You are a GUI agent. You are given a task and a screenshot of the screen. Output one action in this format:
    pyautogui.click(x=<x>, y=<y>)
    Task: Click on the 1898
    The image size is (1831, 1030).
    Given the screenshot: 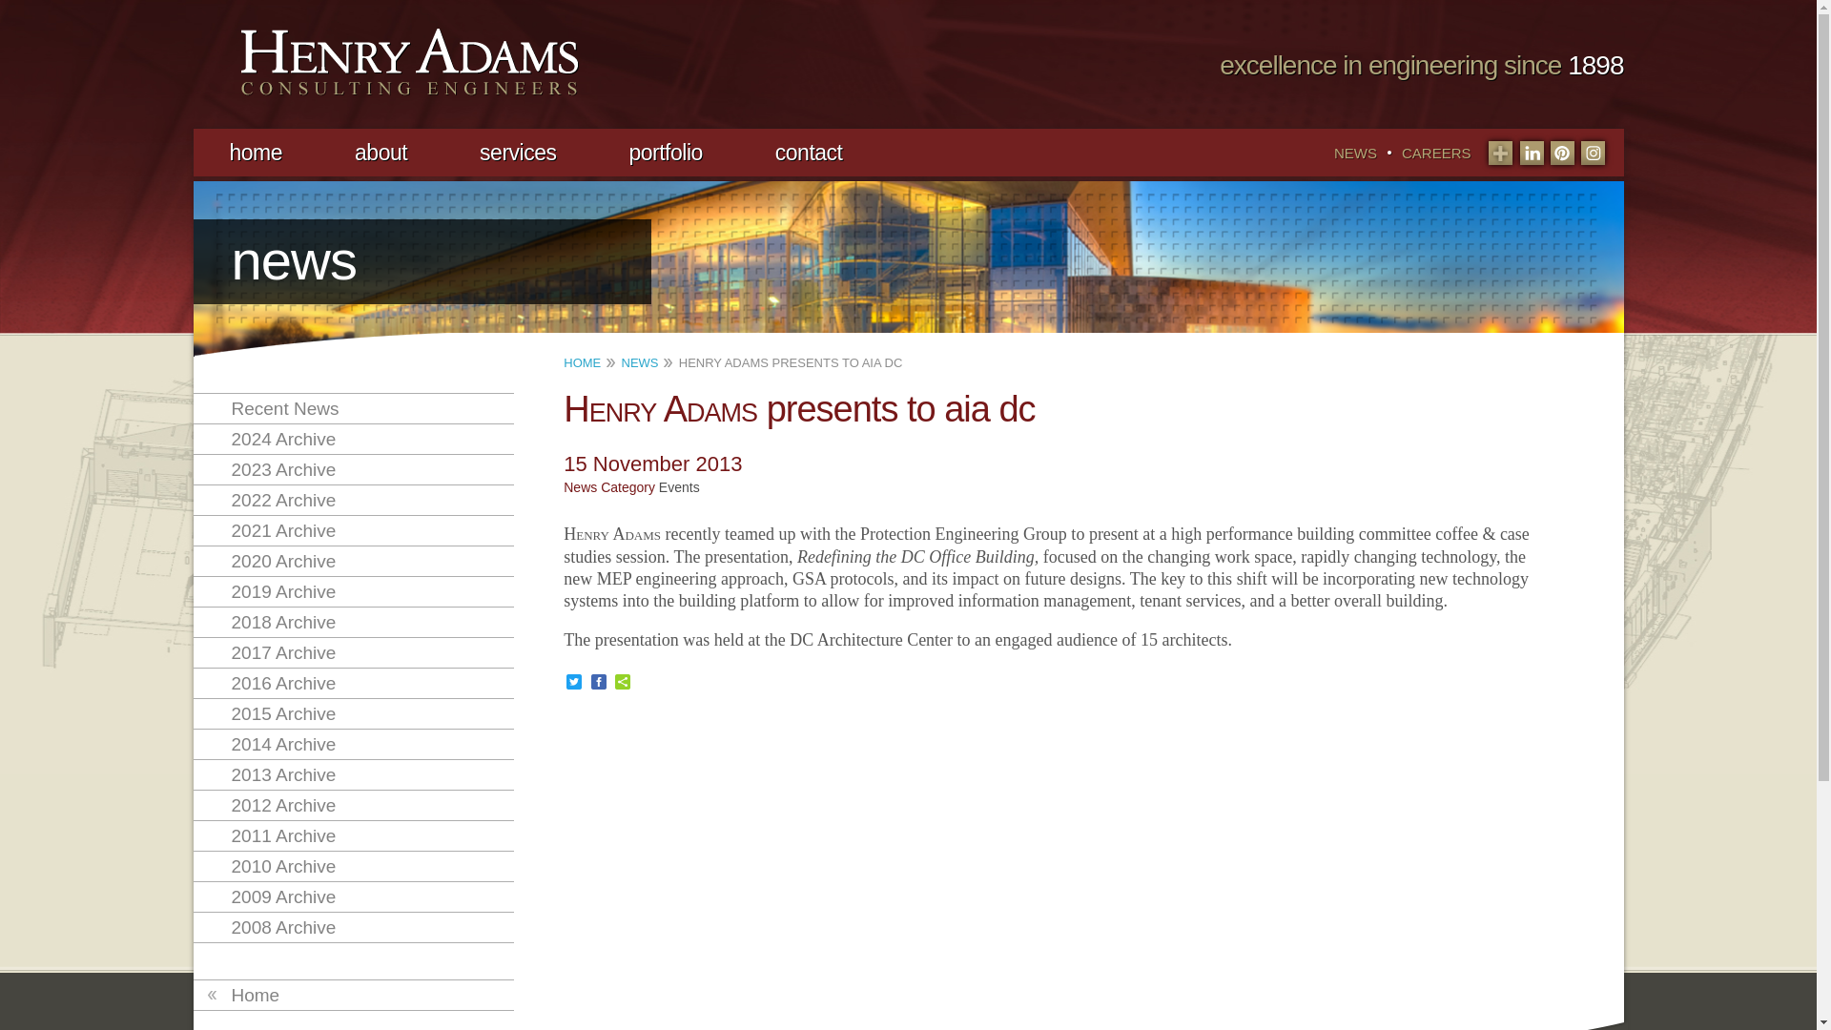 What is the action you would take?
    pyautogui.click(x=1594, y=65)
    